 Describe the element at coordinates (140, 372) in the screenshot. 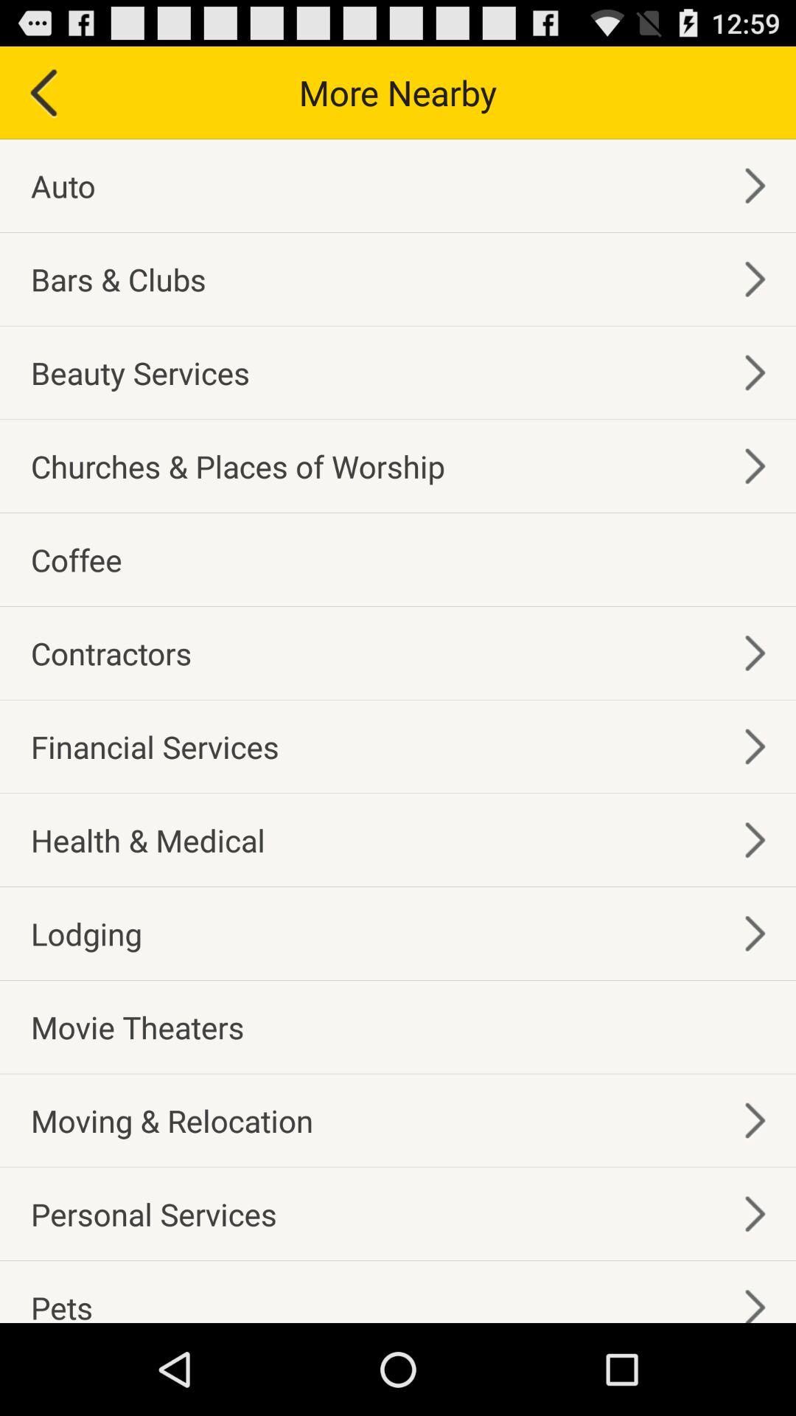

I see `scroll to beauty services item` at that location.